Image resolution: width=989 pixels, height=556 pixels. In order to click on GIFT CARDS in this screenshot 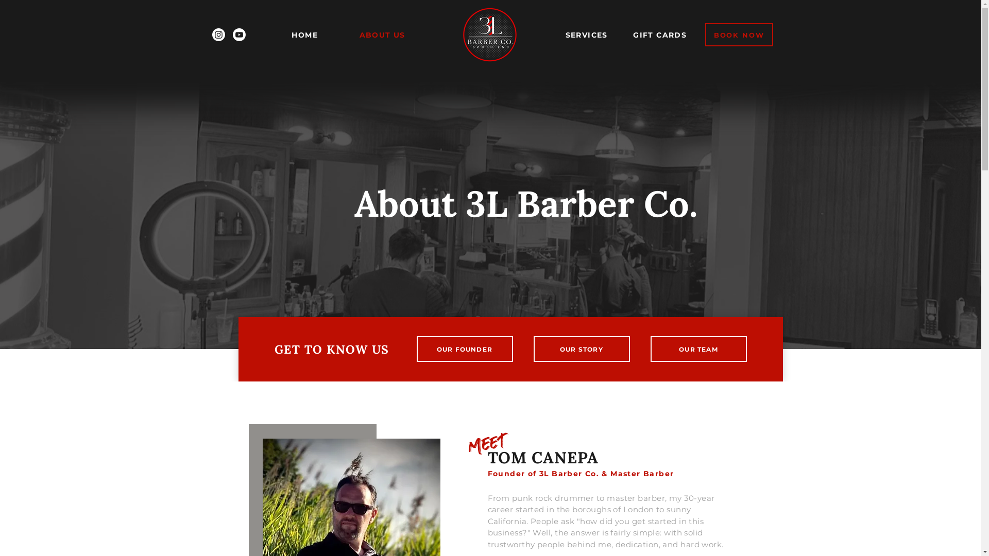, I will do `click(660, 35)`.